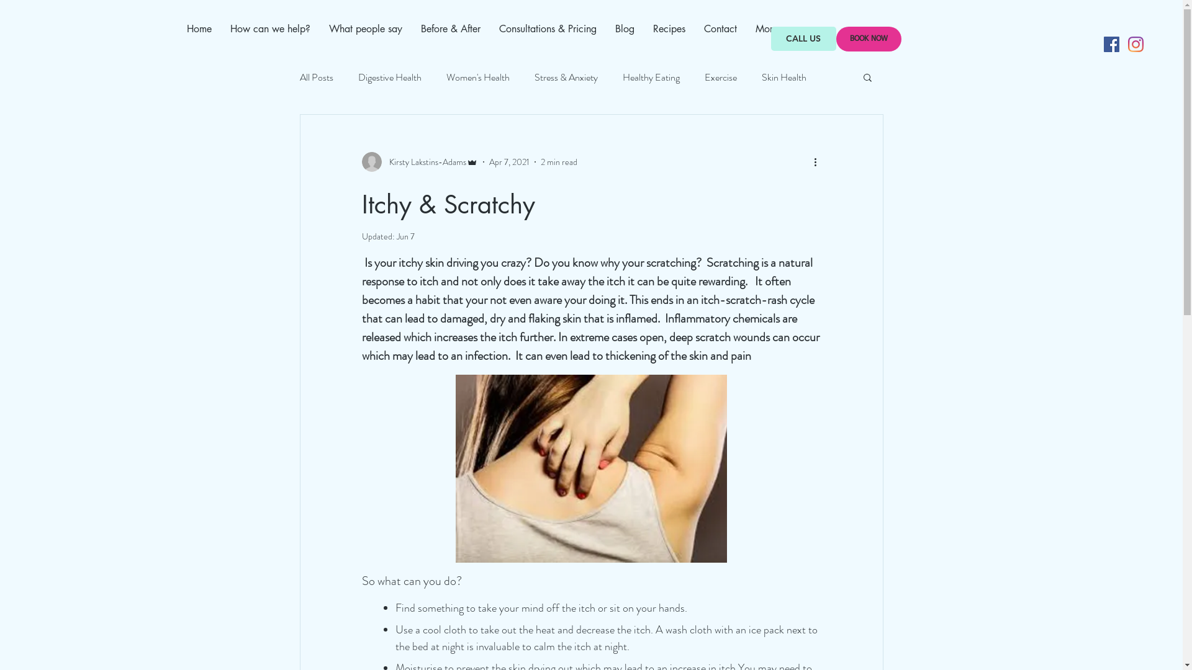  What do you see at coordinates (651, 77) in the screenshot?
I see `Healthy Eating` at bounding box center [651, 77].